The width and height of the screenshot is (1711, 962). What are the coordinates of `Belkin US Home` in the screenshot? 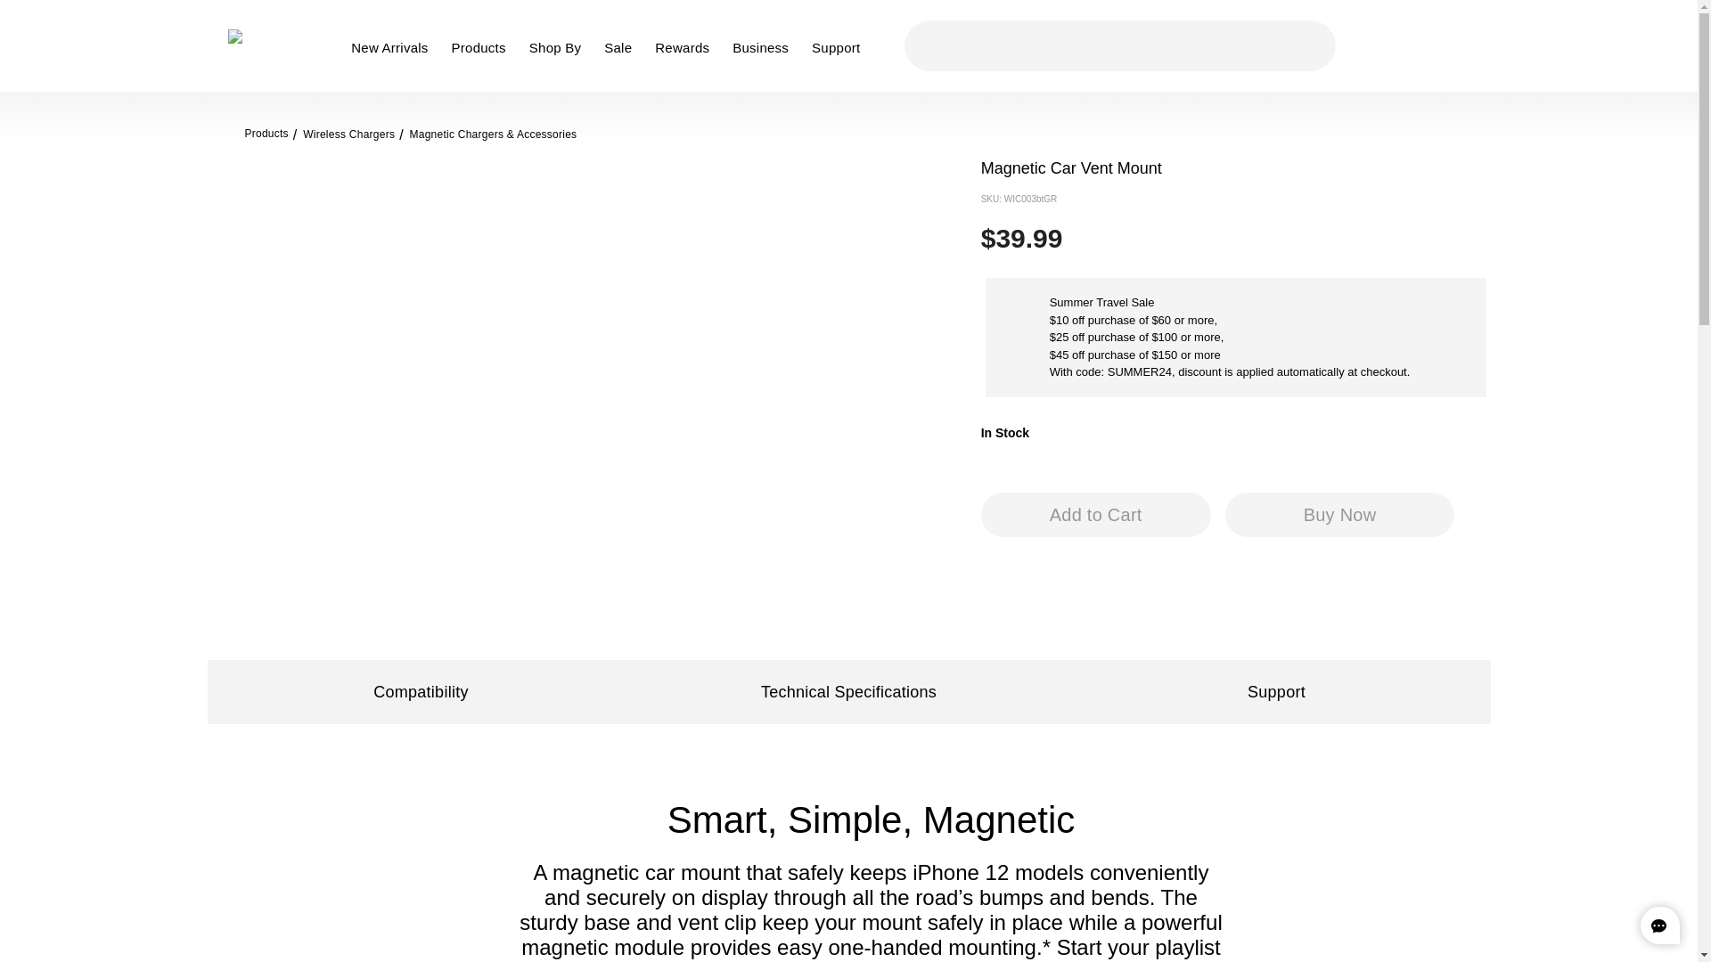 It's located at (264, 46).